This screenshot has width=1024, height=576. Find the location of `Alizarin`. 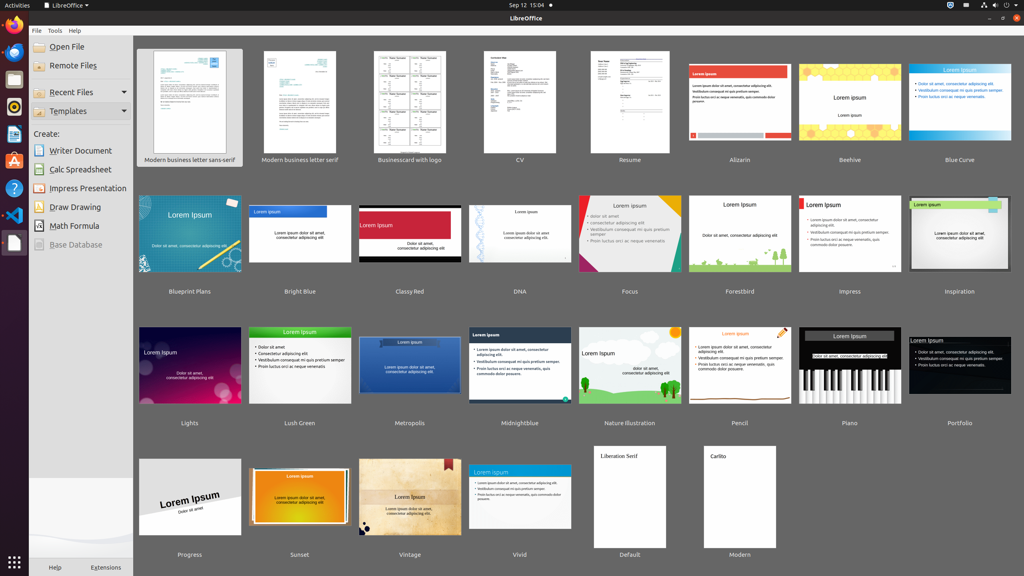

Alizarin is located at coordinates (740, 108).